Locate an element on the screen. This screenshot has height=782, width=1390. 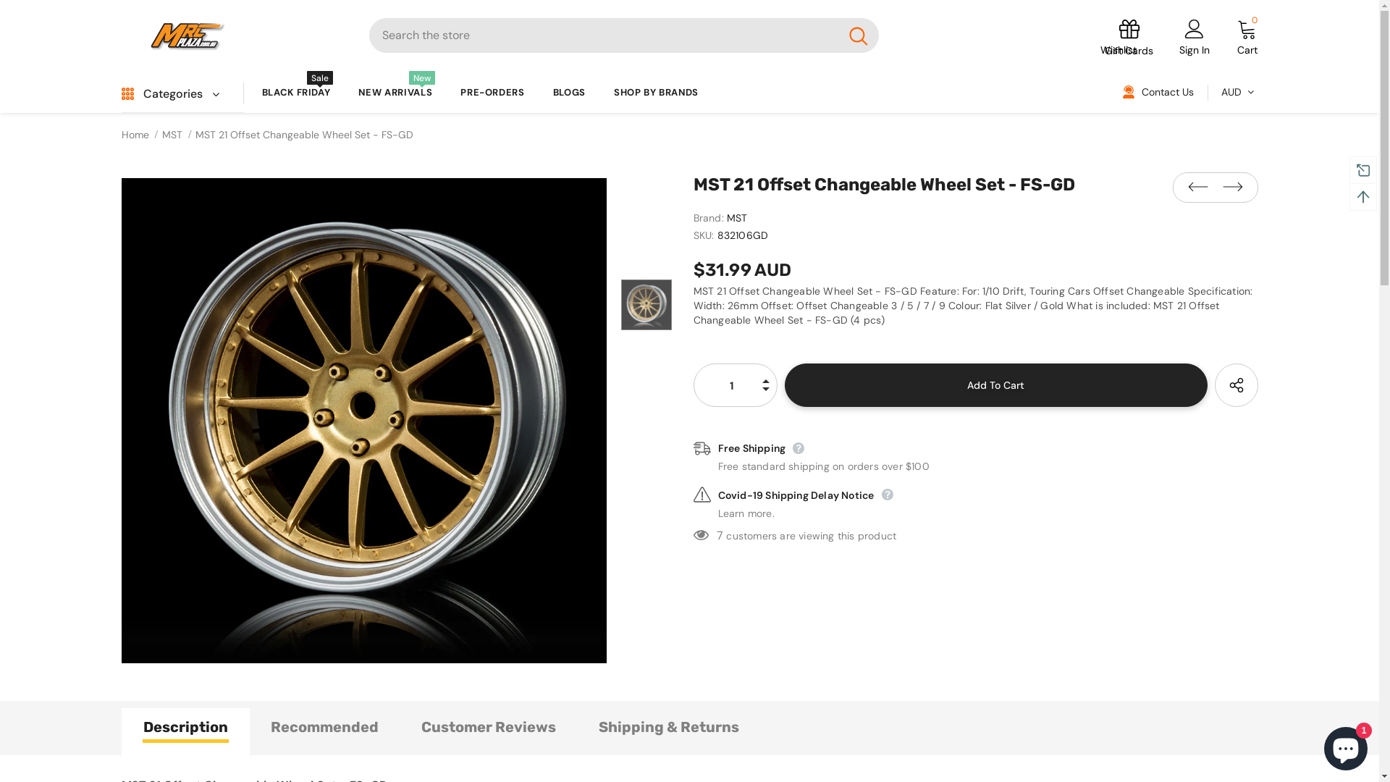
Gift Cards is located at coordinates (1129, 38).